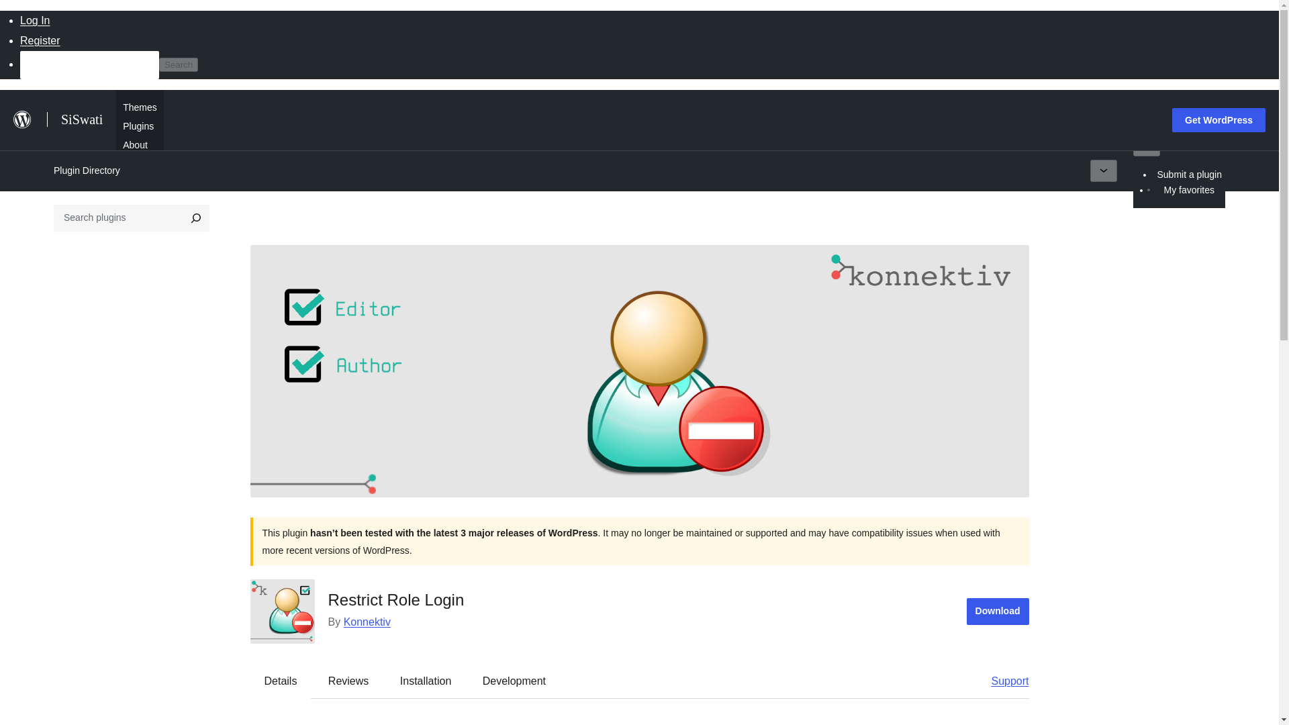 This screenshot has width=1289, height=725. What do you see at coordinates (87, 170) in the screenshot?
I see `Plugin Directory` at bounding box center [87, 170].